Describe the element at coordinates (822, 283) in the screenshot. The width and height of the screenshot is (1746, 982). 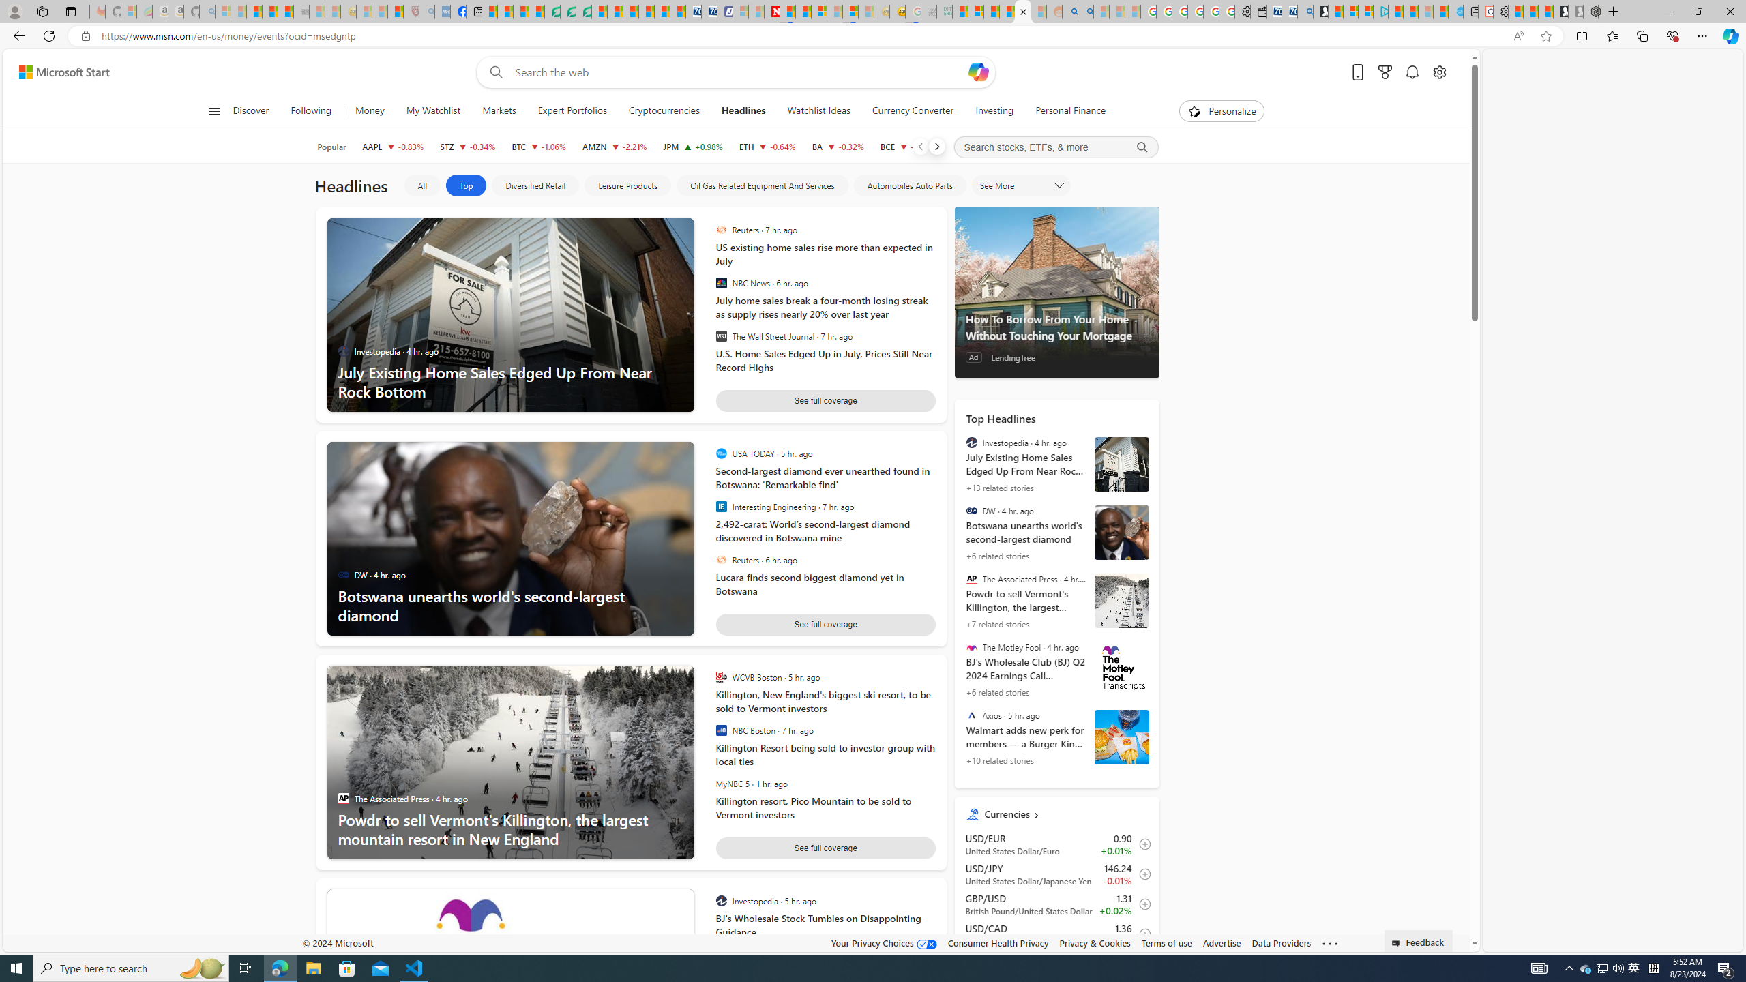
I see `NBC News 6 hr. ago` at that location.